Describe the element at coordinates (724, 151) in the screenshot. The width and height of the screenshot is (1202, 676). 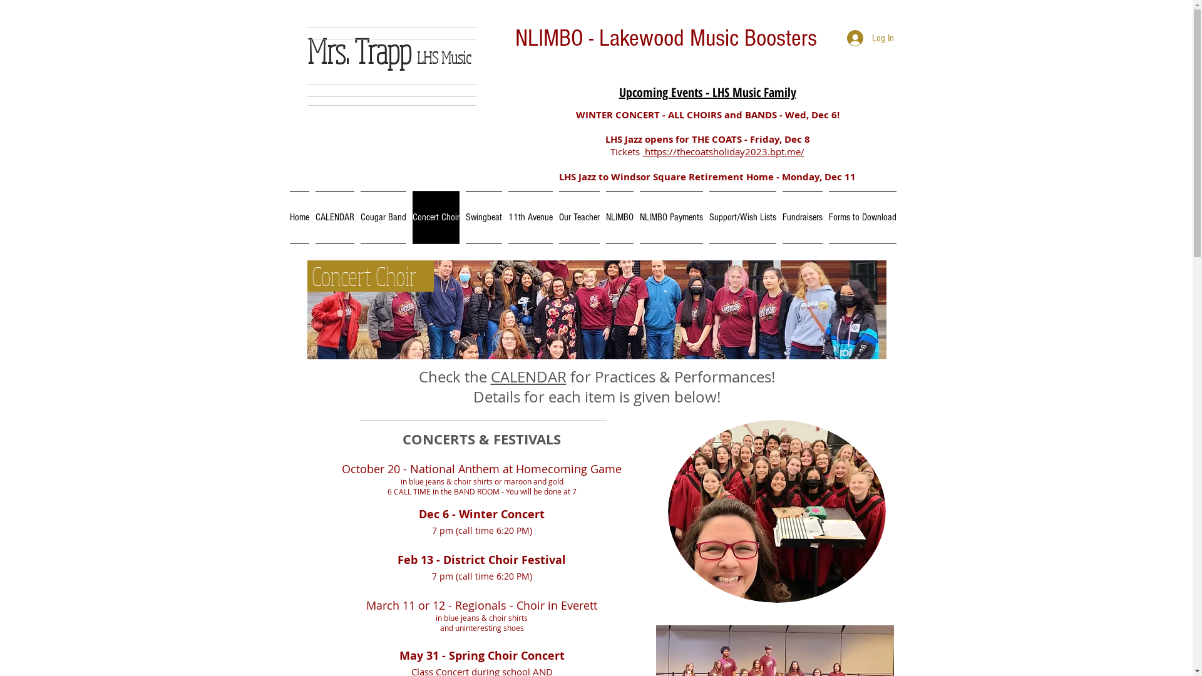
I see `https://thecoatsholiday2023.bpt.me/` at that location.